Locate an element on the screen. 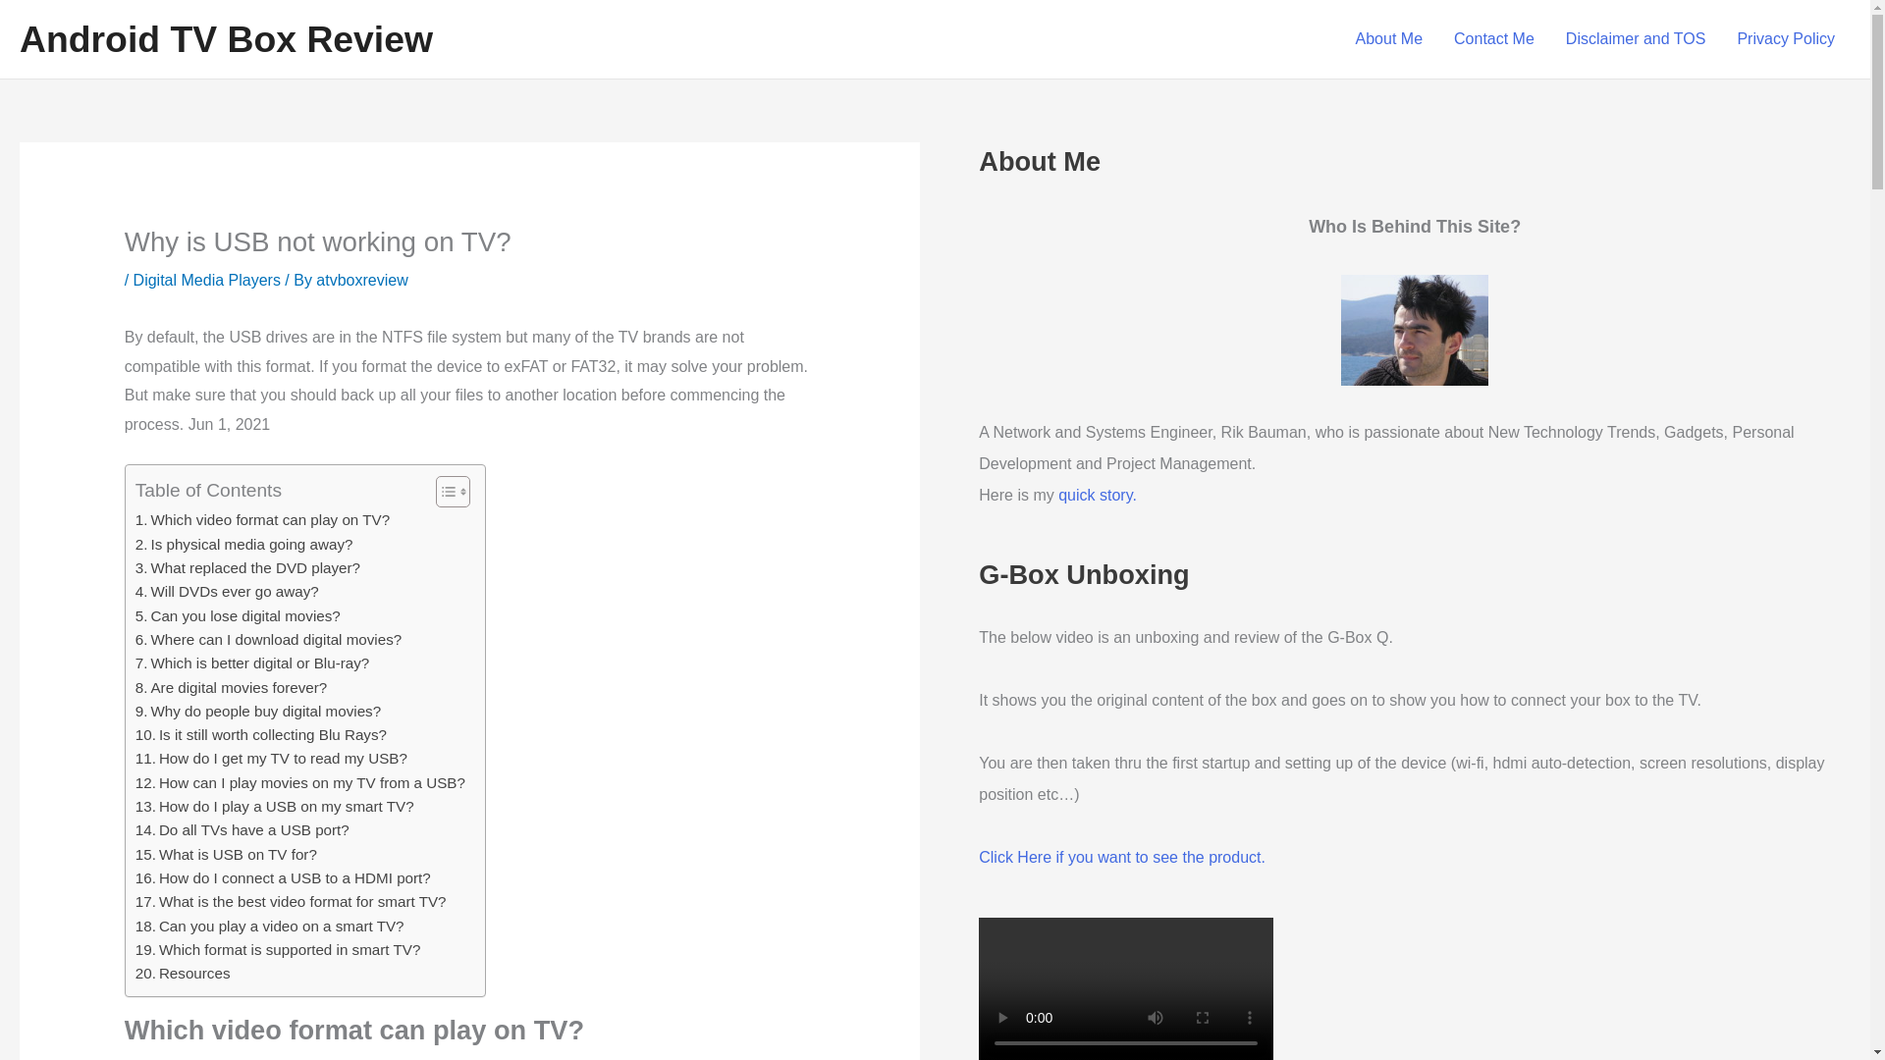 This screenshot has height=1060, width=1885. How can I play movies on my TV from a USB? is located at coordinates (300, 783).